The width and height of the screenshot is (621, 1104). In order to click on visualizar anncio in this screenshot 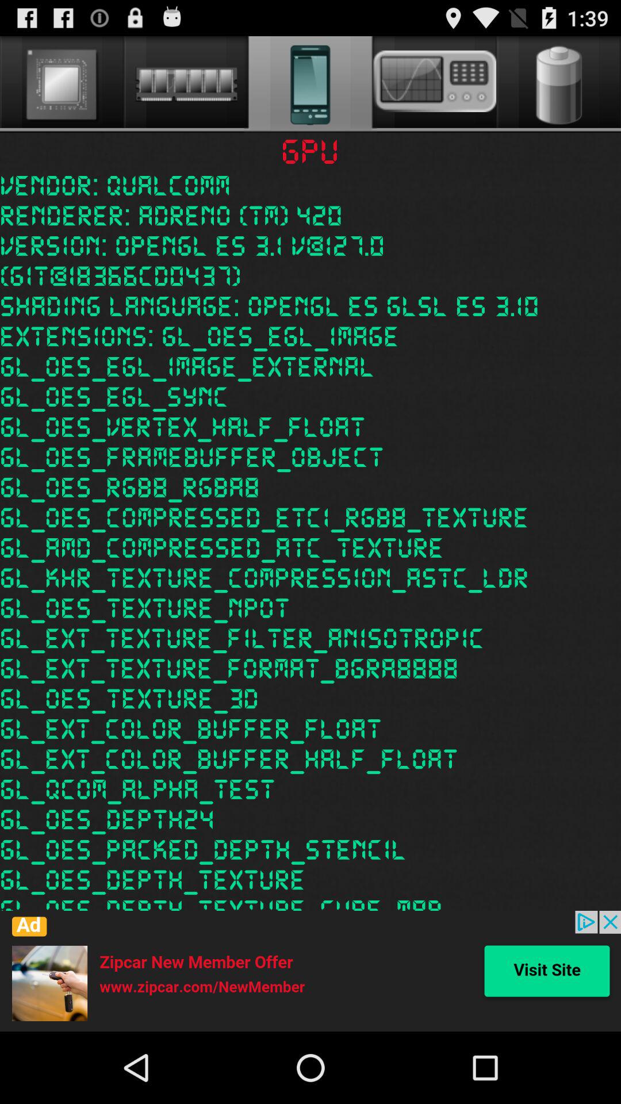, I will do `click(310, 971)`.